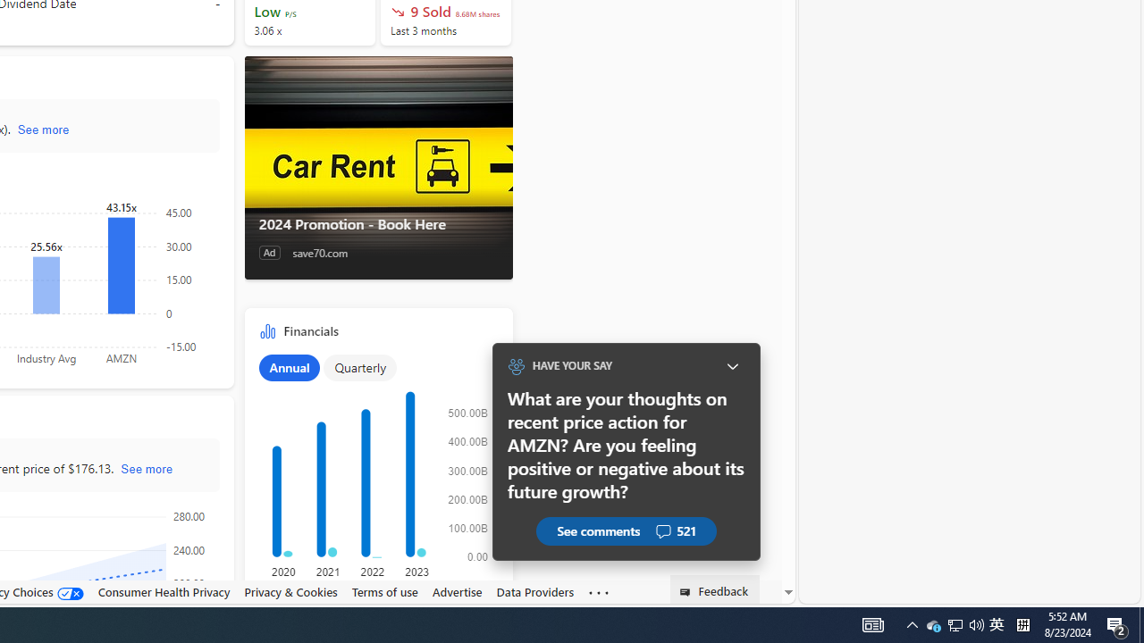 This screenshot has height=643, width=1144. What do you see at coordinates (534, 592) in the screenshot?
I see `Data Providers` at bounding box center [534, 592].